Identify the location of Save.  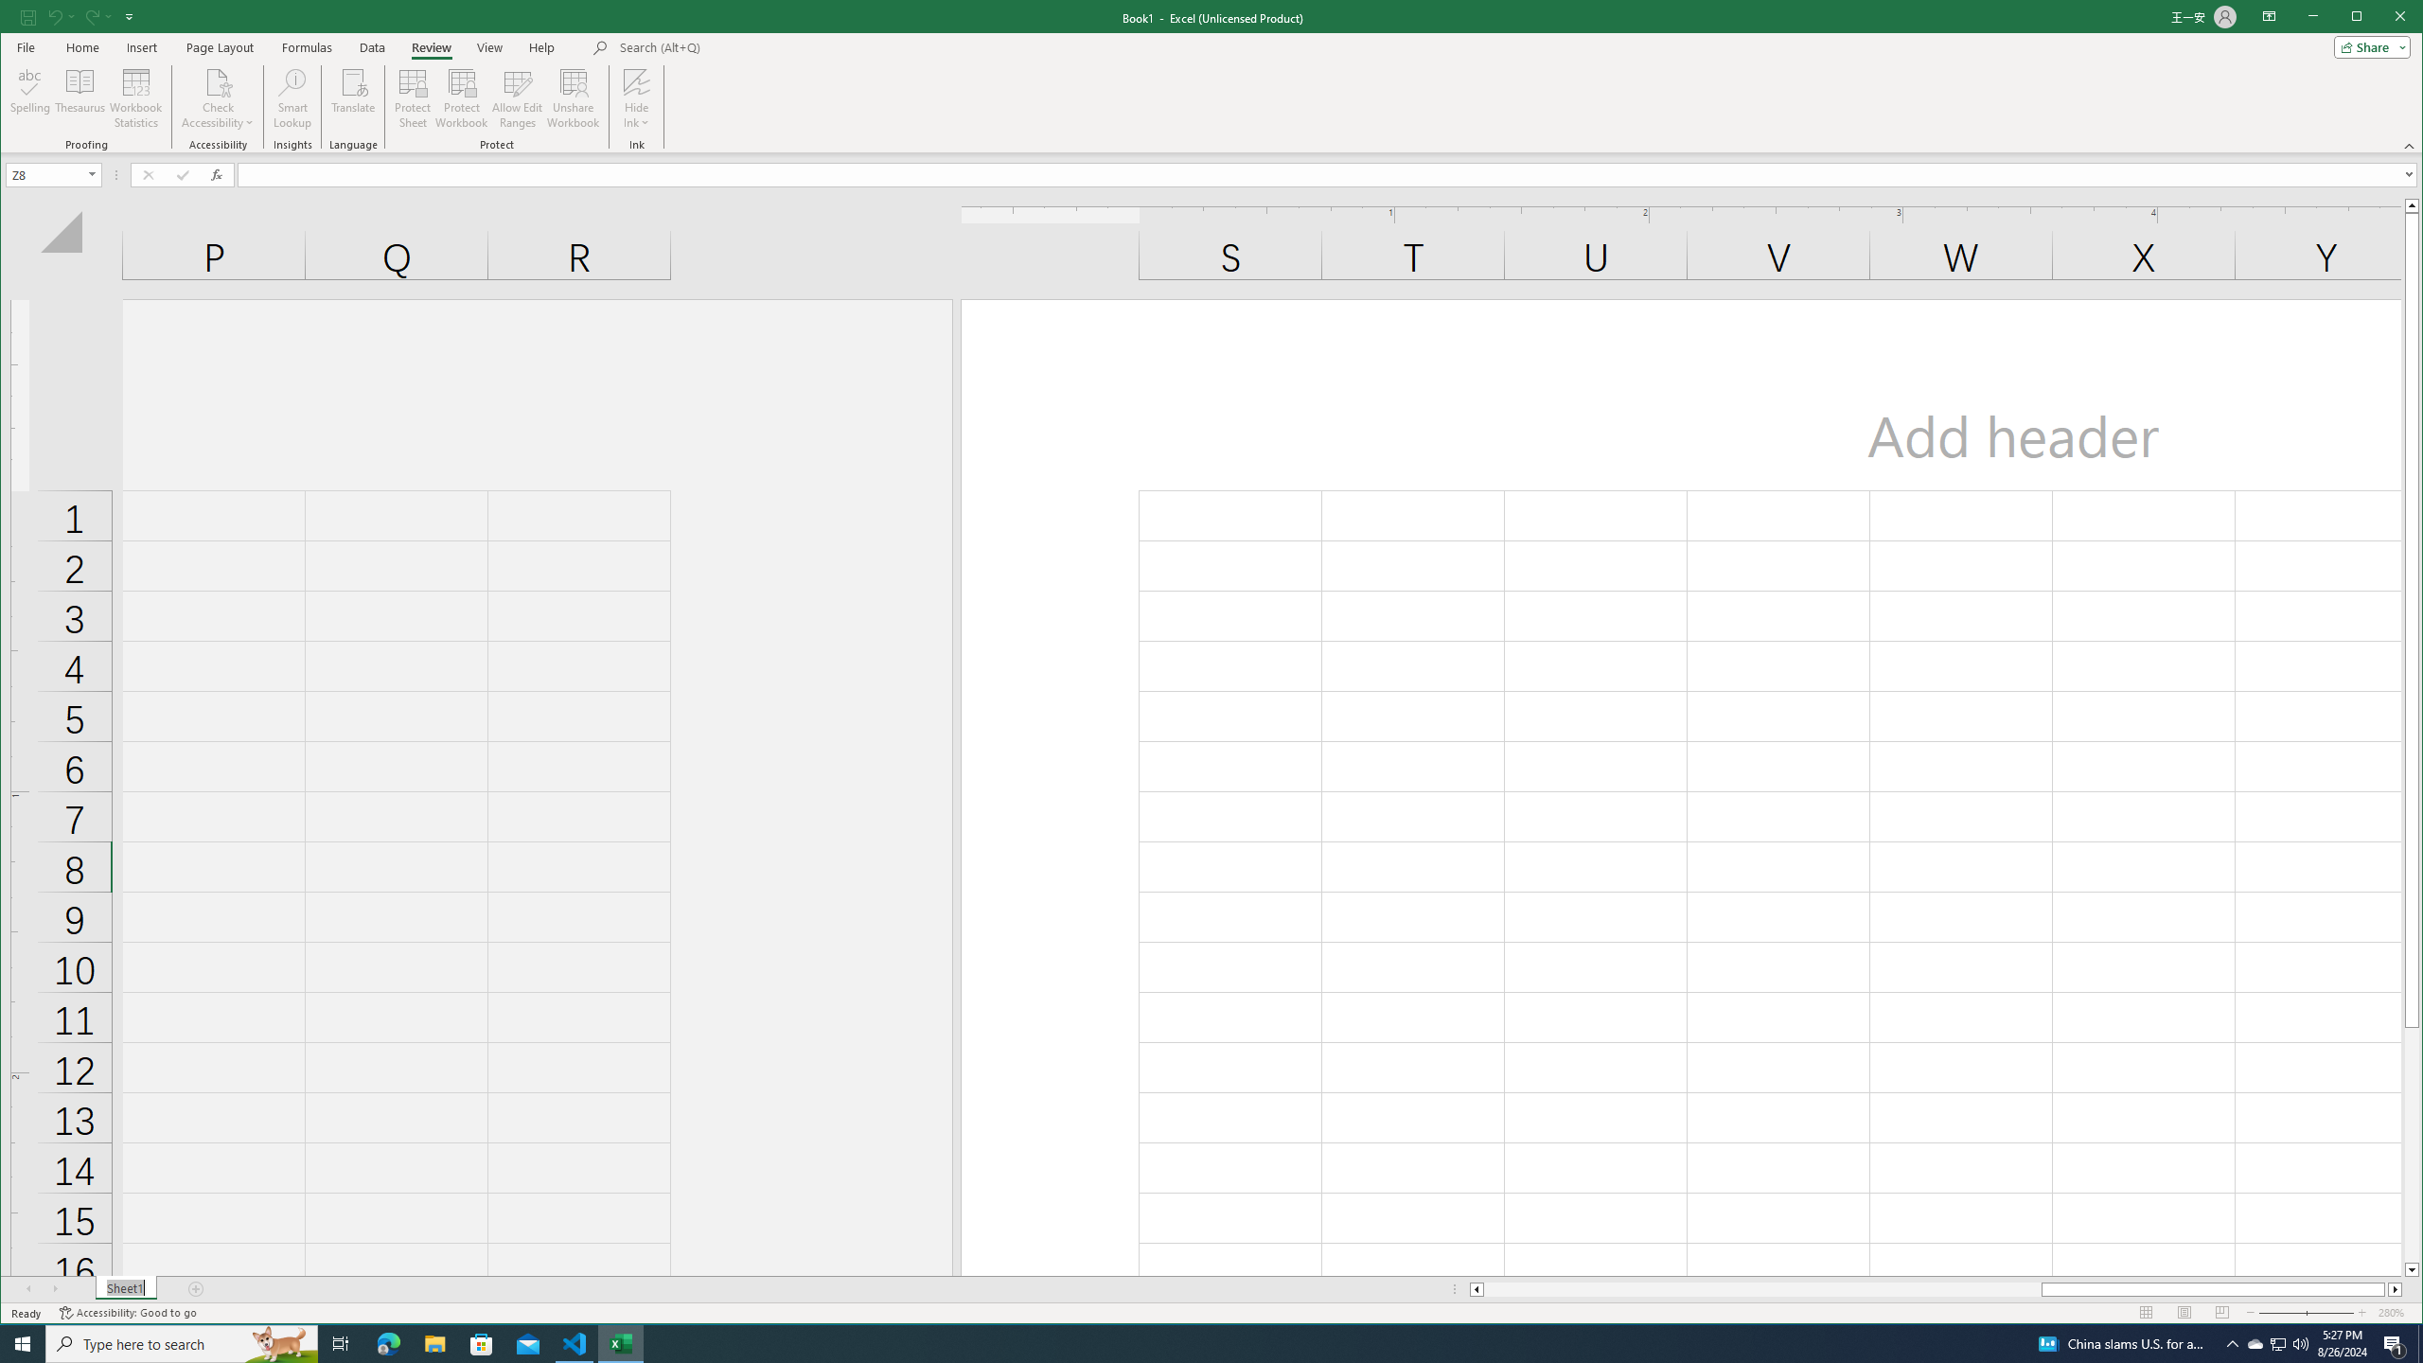
(27, 16).